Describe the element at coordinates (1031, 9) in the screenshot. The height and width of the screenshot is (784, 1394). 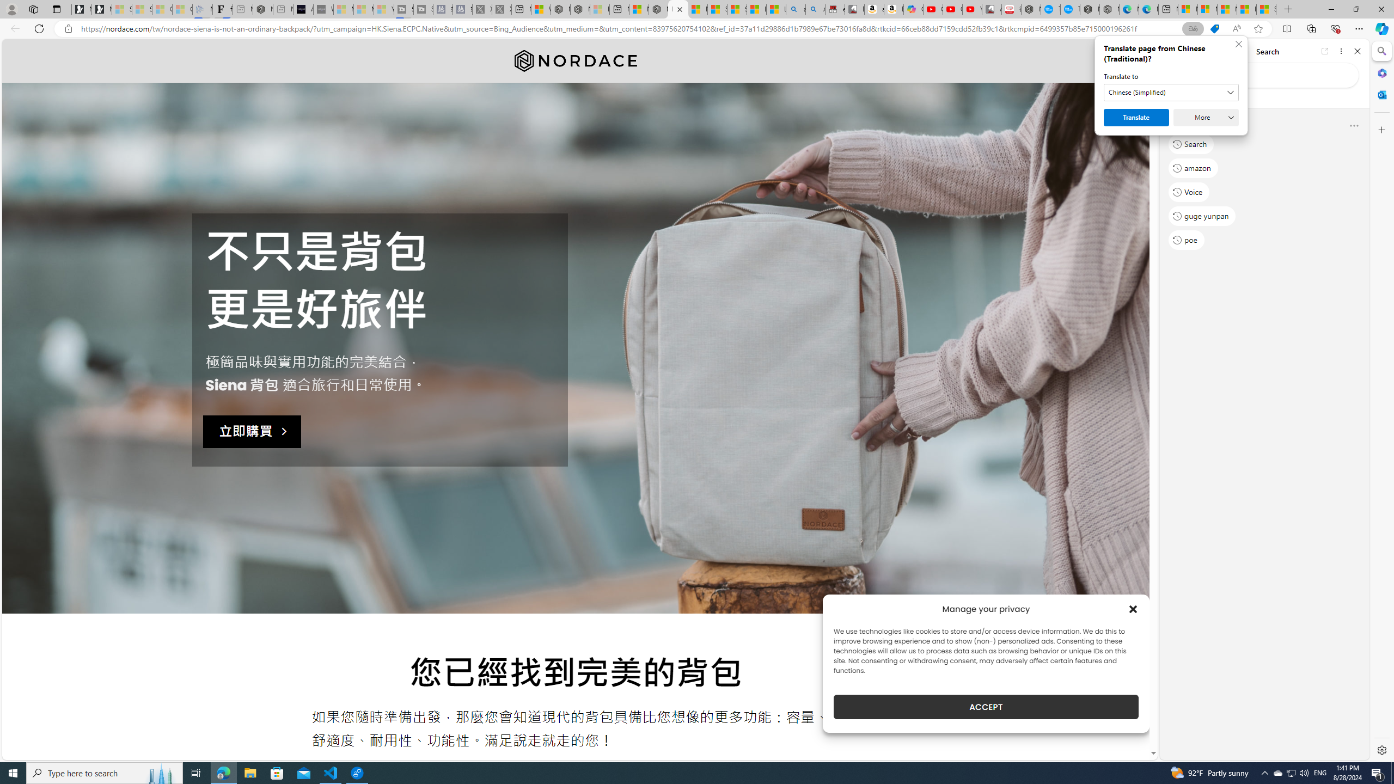
I see `Nordace - My Account` at that location.